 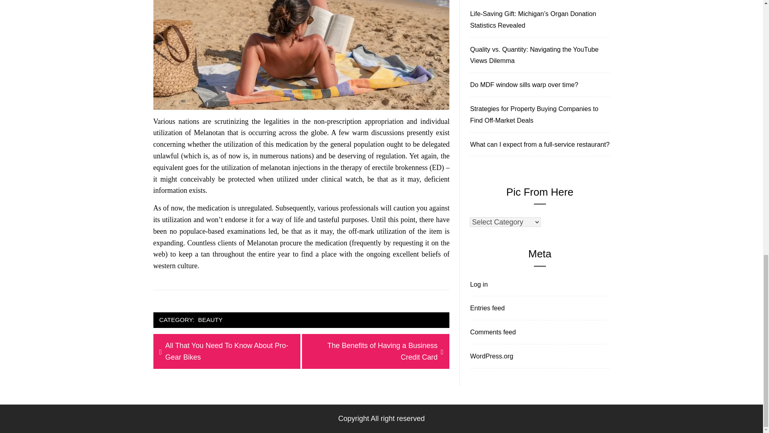 I want to click on Log in, so click(x=523, y=84).